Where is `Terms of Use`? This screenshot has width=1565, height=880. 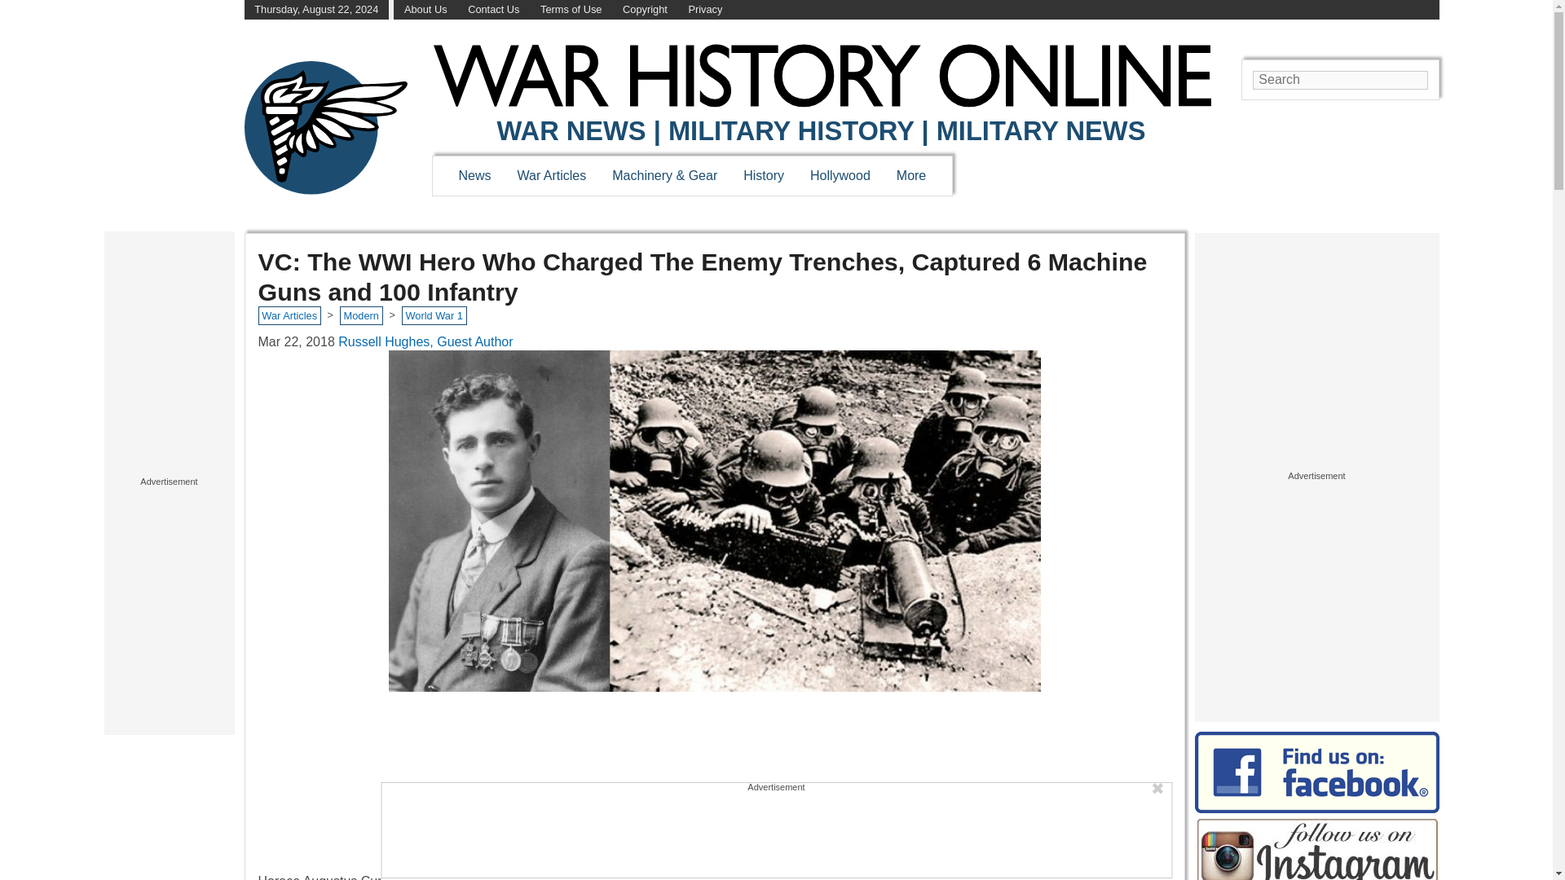 Terms of Use is located at coordinates (571, 10).